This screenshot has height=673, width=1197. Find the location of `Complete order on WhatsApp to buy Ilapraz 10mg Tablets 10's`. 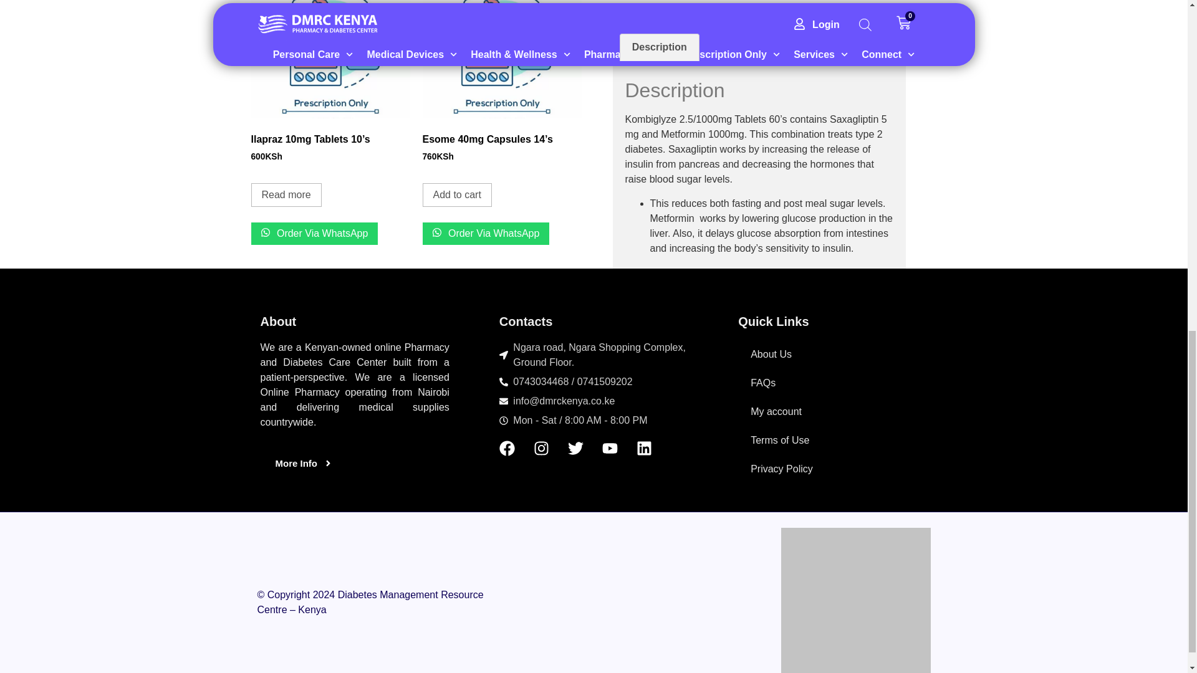

Complete order on WhatsApp to buy Ilapraz 10mg Tablets 10's is located at coordinates (314, 234).